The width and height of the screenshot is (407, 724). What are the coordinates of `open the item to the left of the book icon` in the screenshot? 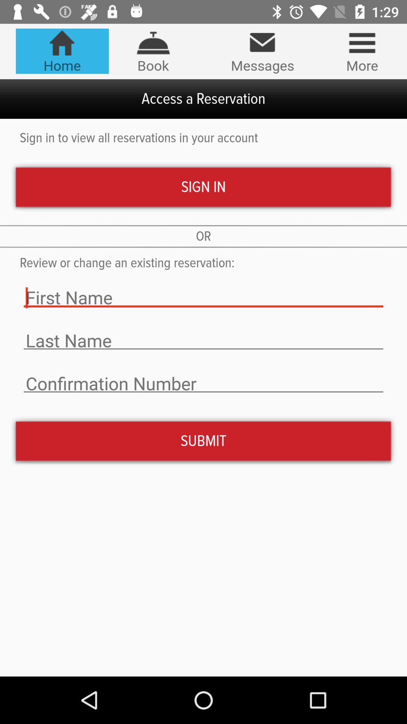 It's located at (62, 51).